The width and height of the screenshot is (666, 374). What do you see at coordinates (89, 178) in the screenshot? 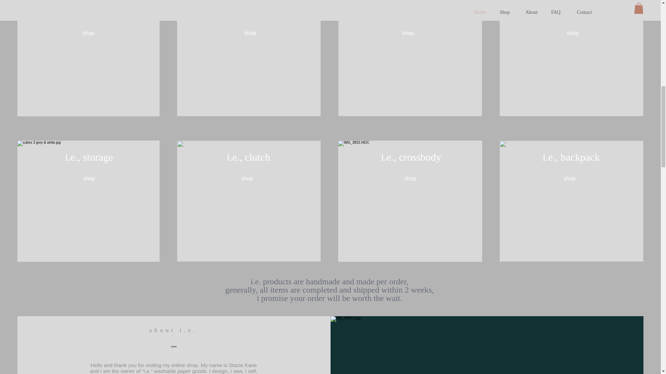
I see `shop` at bounding box center [89, 178].